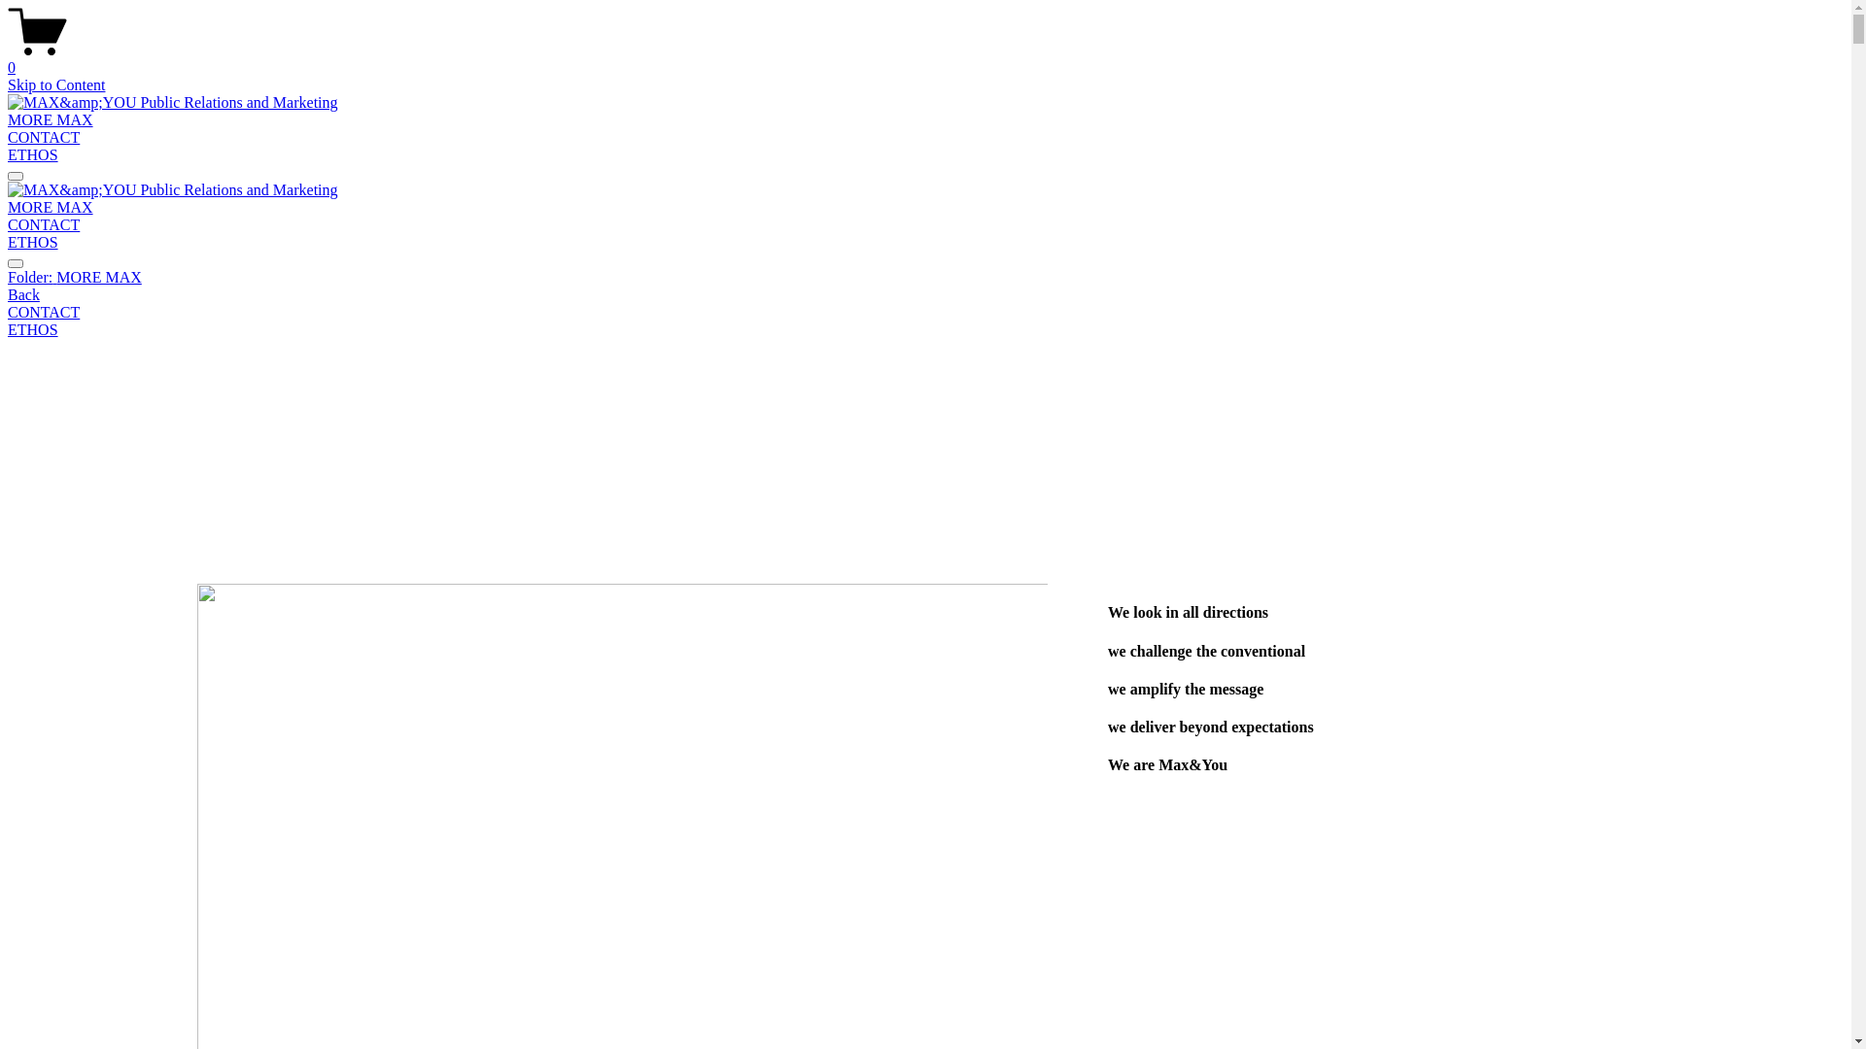 The width and height of the screenshot is (1866, 1049). I want to click on MORE MAX, so click(51, 120).